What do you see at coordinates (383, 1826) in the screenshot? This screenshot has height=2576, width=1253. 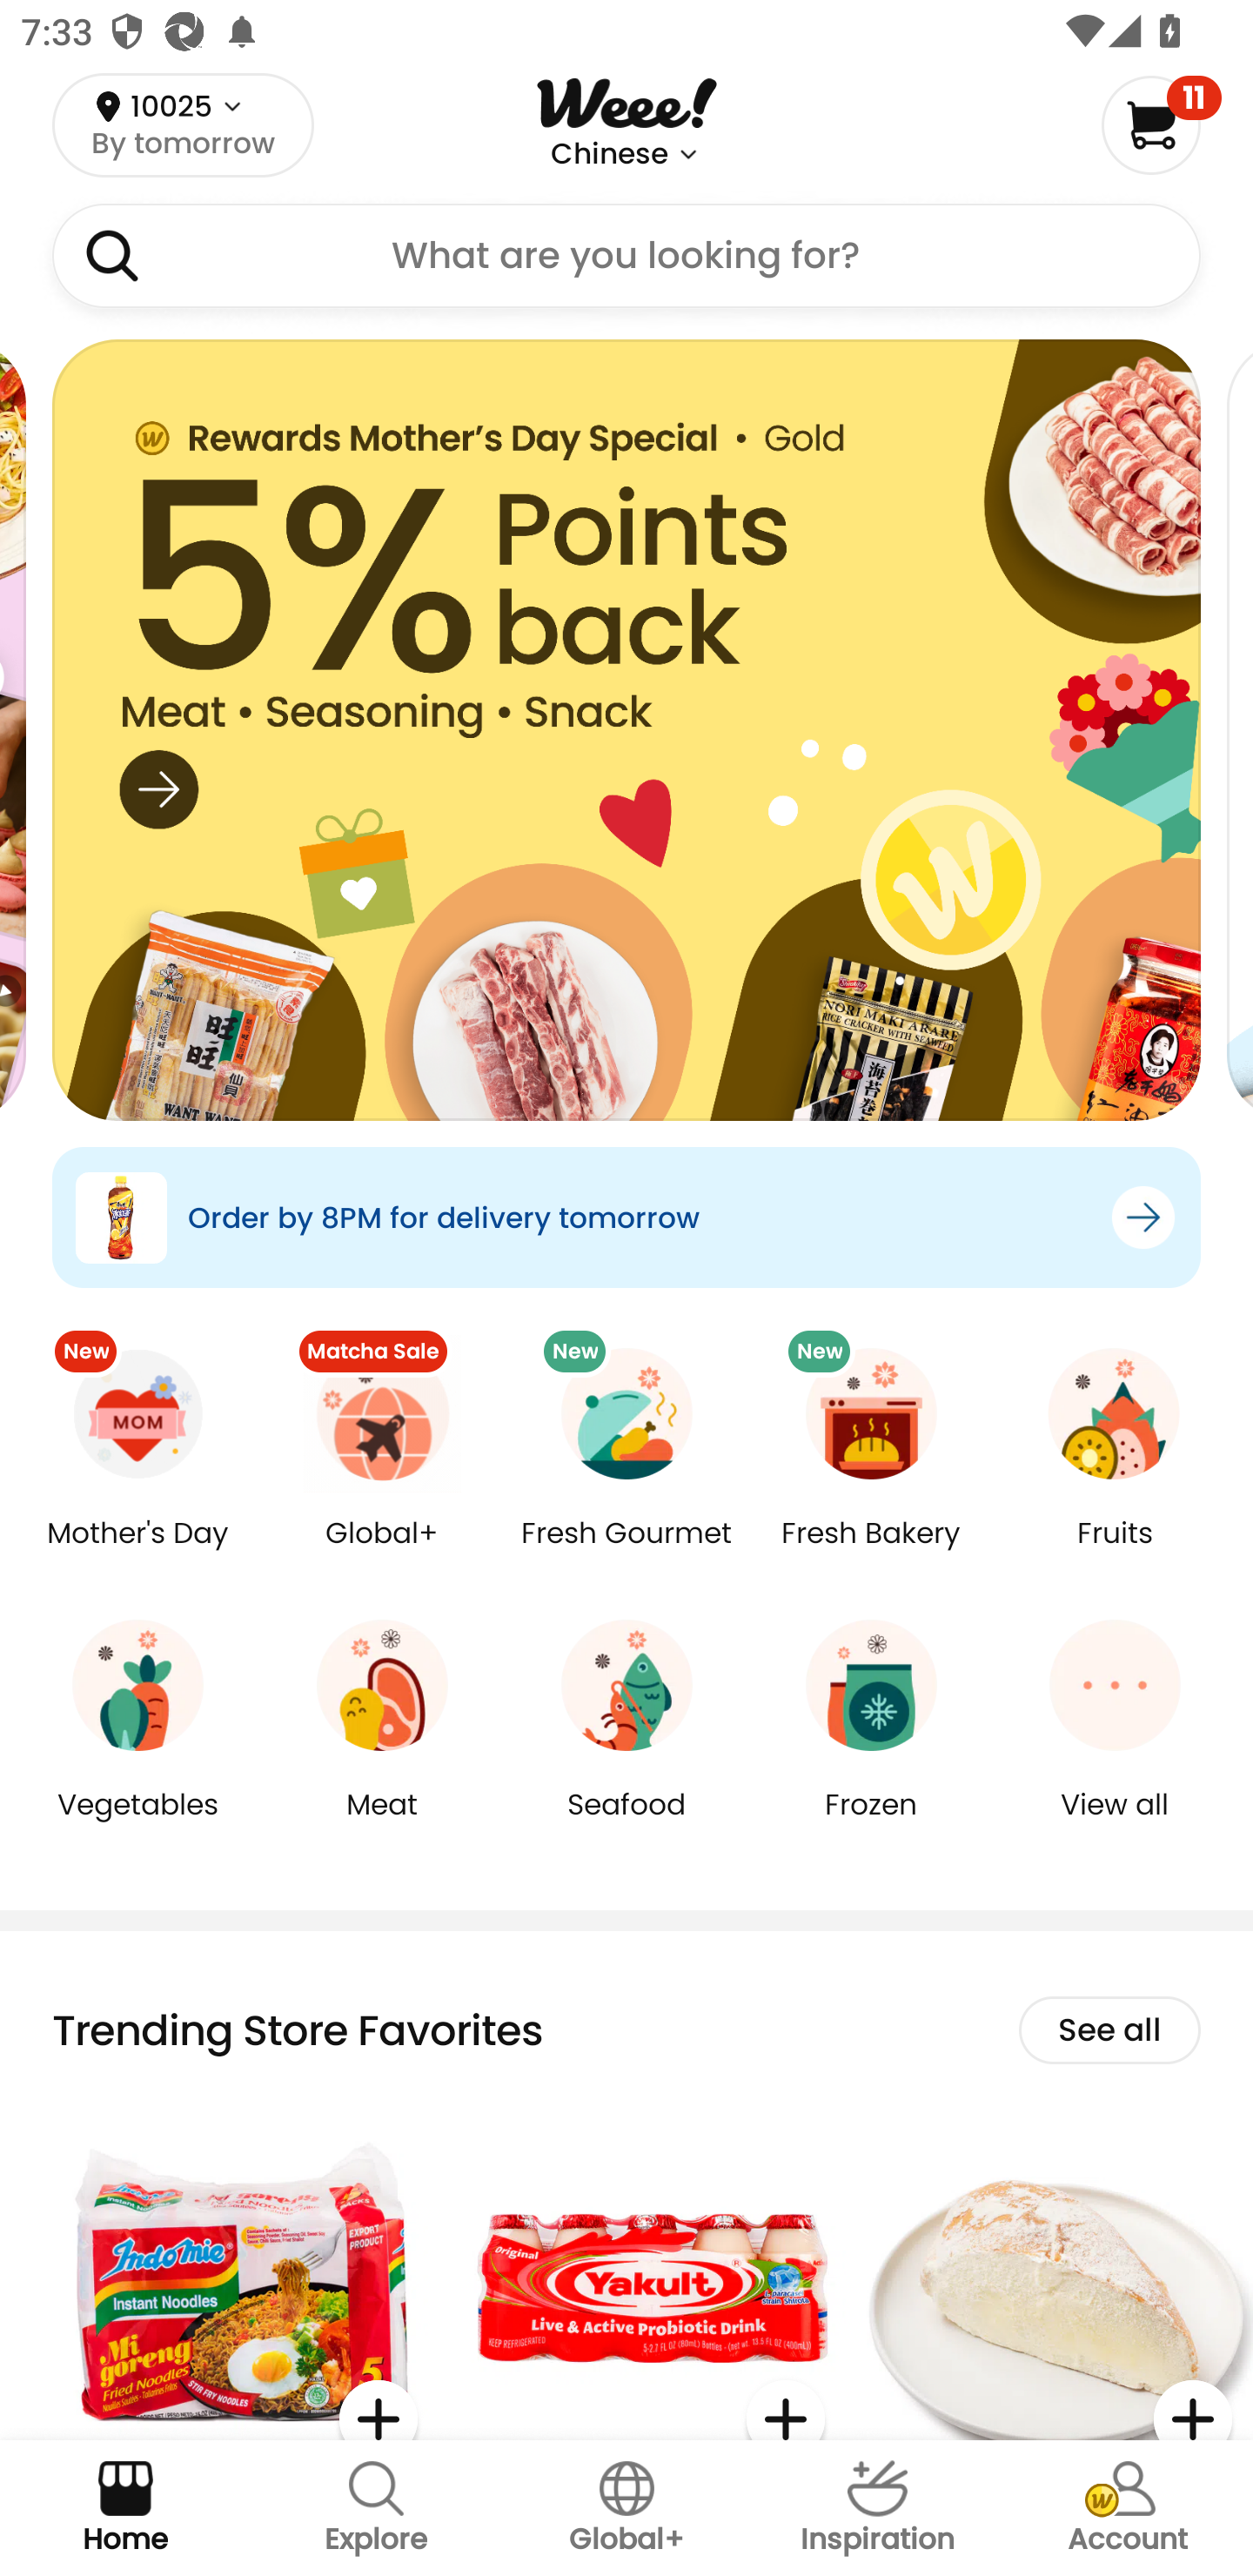 I see `Meat` at bounding box center [383, 1826].